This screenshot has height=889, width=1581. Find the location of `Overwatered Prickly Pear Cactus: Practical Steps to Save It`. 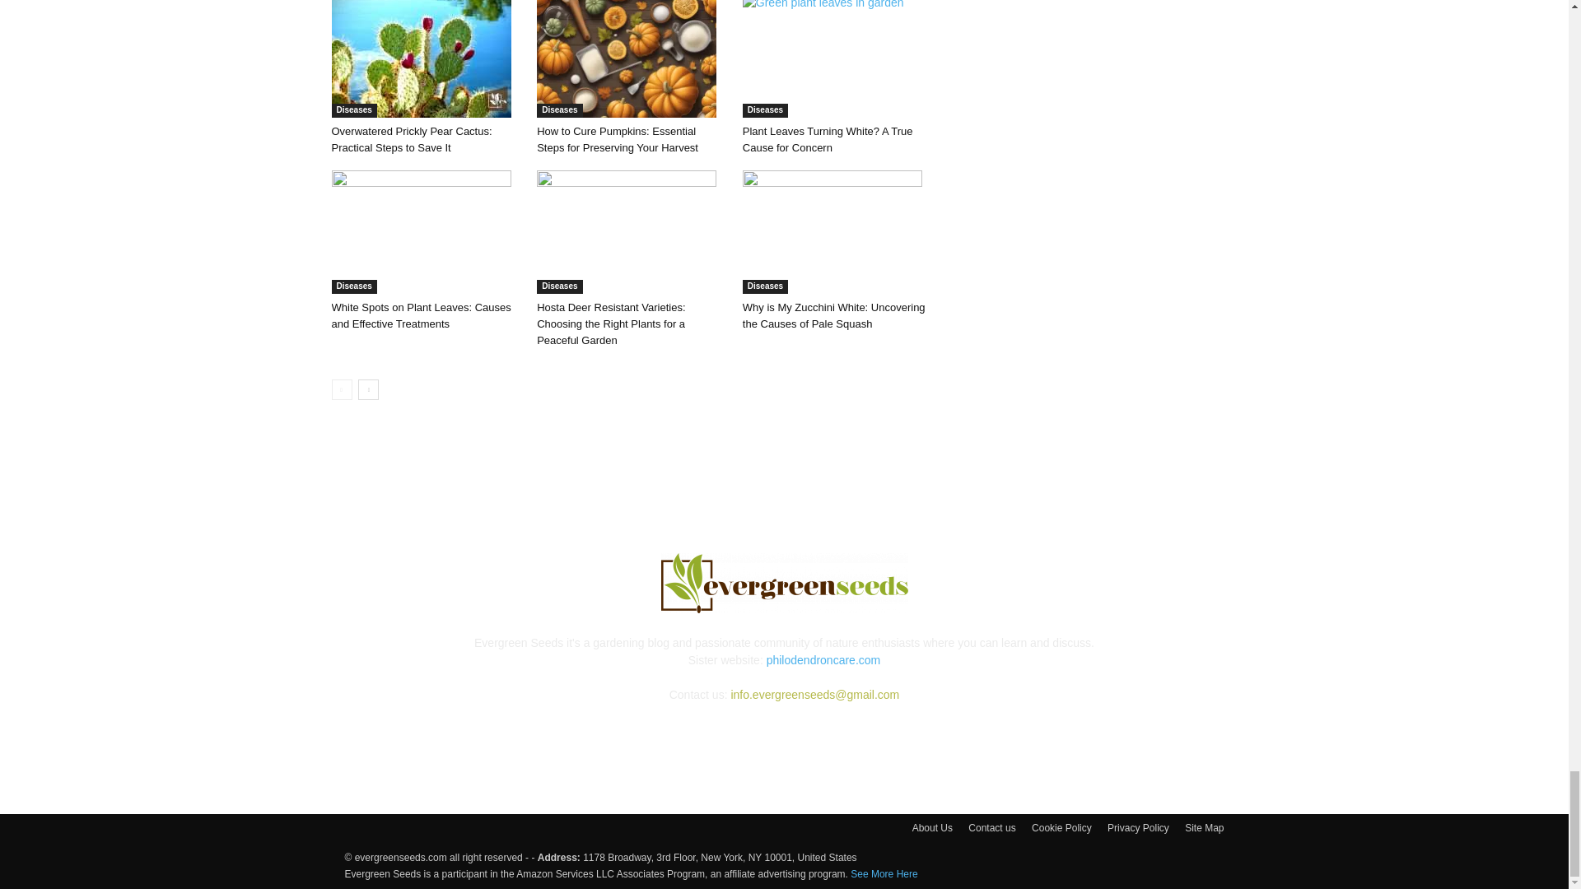

Overwatered Prickly Pear Cactus: Practical Steps to Save It is located at coordinates (425, 58).